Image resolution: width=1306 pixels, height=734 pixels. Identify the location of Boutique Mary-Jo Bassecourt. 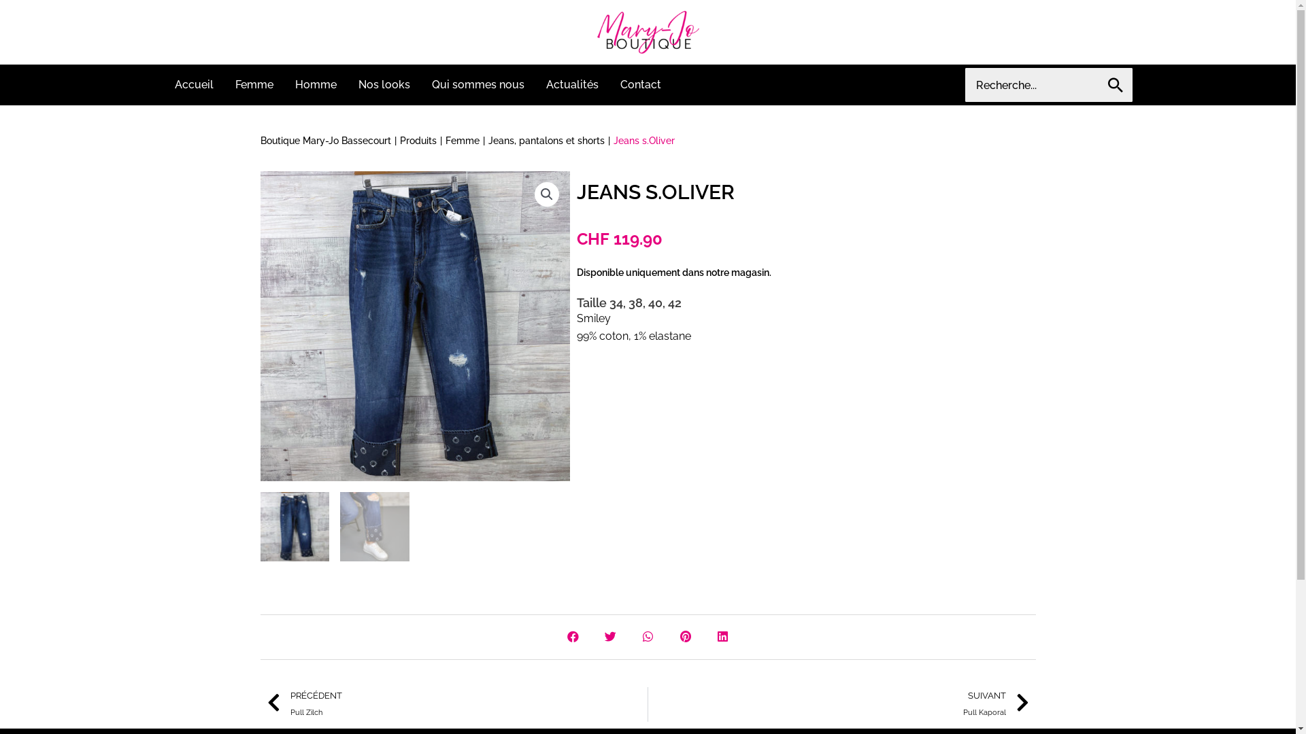
(325, 141).